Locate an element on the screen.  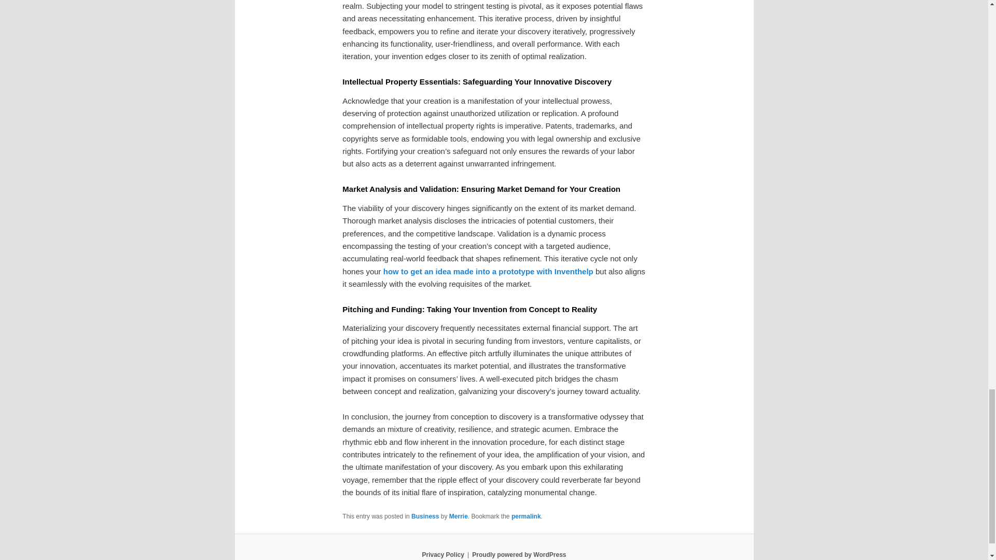
Proudly powered by WordPress is located at coordinates (519, 554).